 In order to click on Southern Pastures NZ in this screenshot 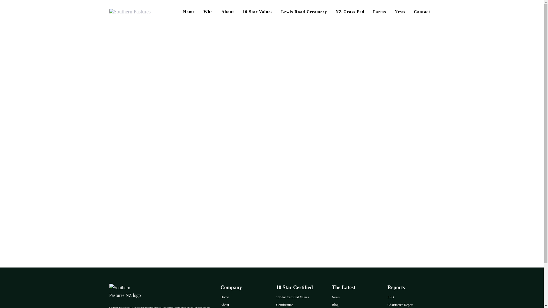, I will do `click(126, 291)`.